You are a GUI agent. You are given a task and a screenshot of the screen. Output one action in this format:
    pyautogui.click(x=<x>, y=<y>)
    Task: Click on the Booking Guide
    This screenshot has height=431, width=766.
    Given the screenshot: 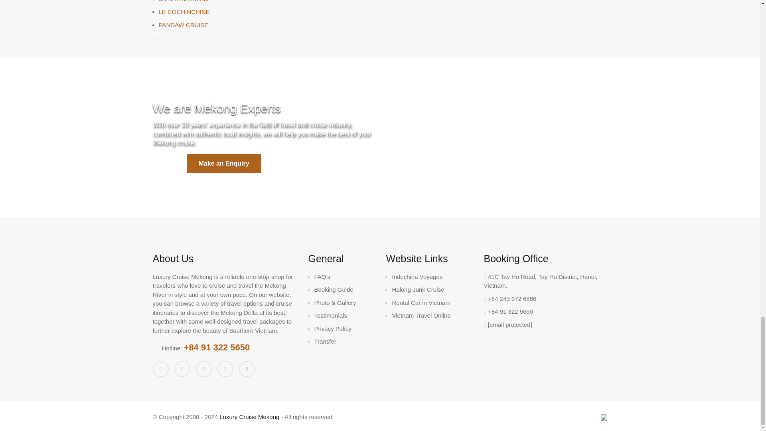 What is the action you would take?
    pyautogui.click(x=334, y=290)
    